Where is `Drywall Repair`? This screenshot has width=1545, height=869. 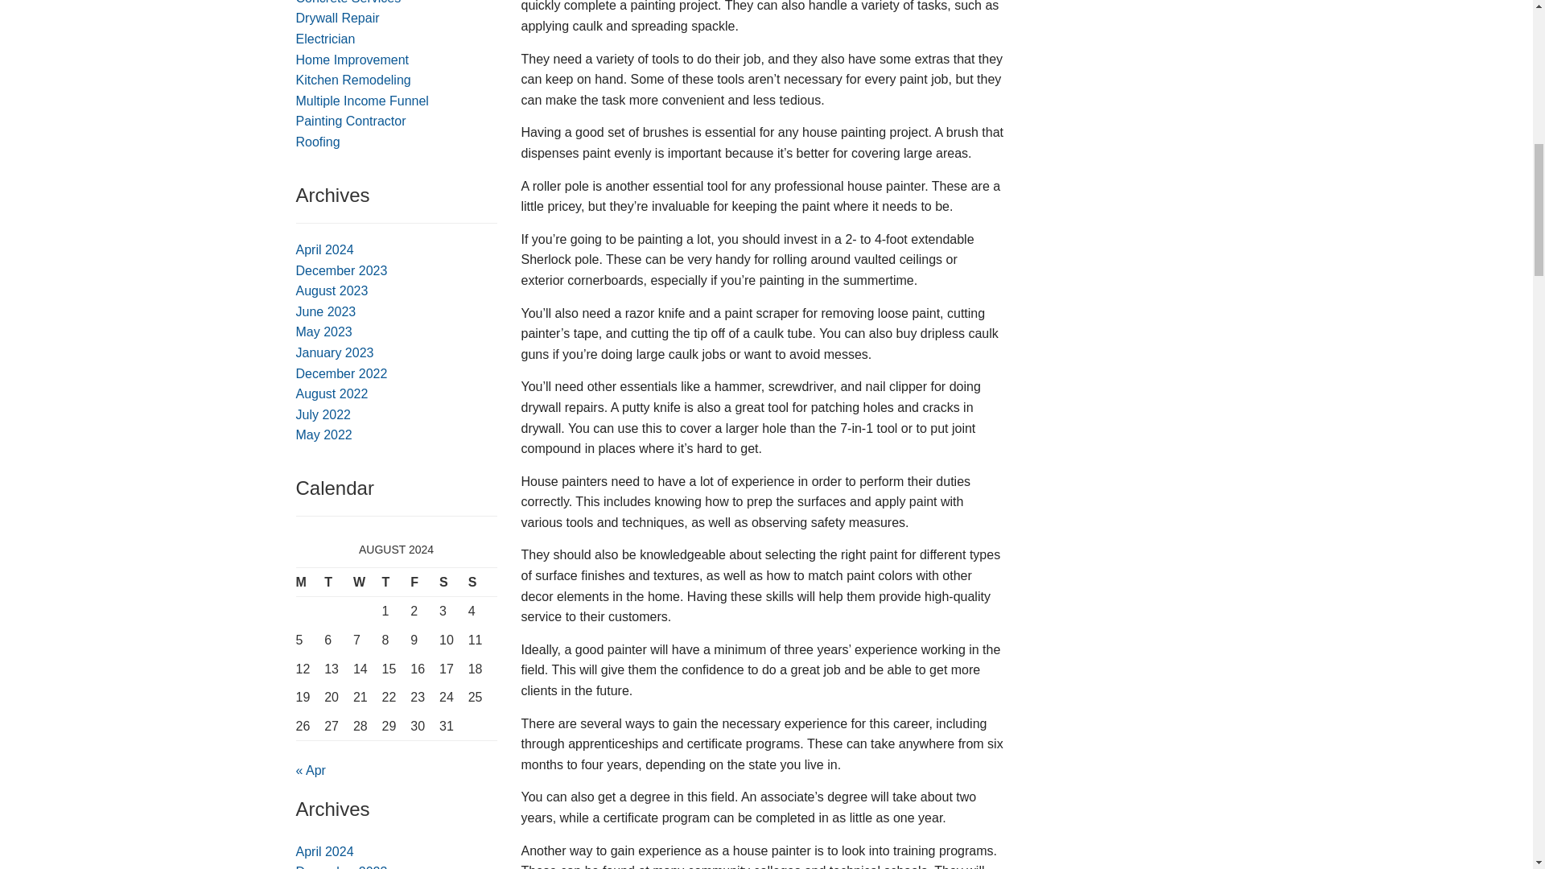
Drywall Repair is located at coordinates (338, 18).